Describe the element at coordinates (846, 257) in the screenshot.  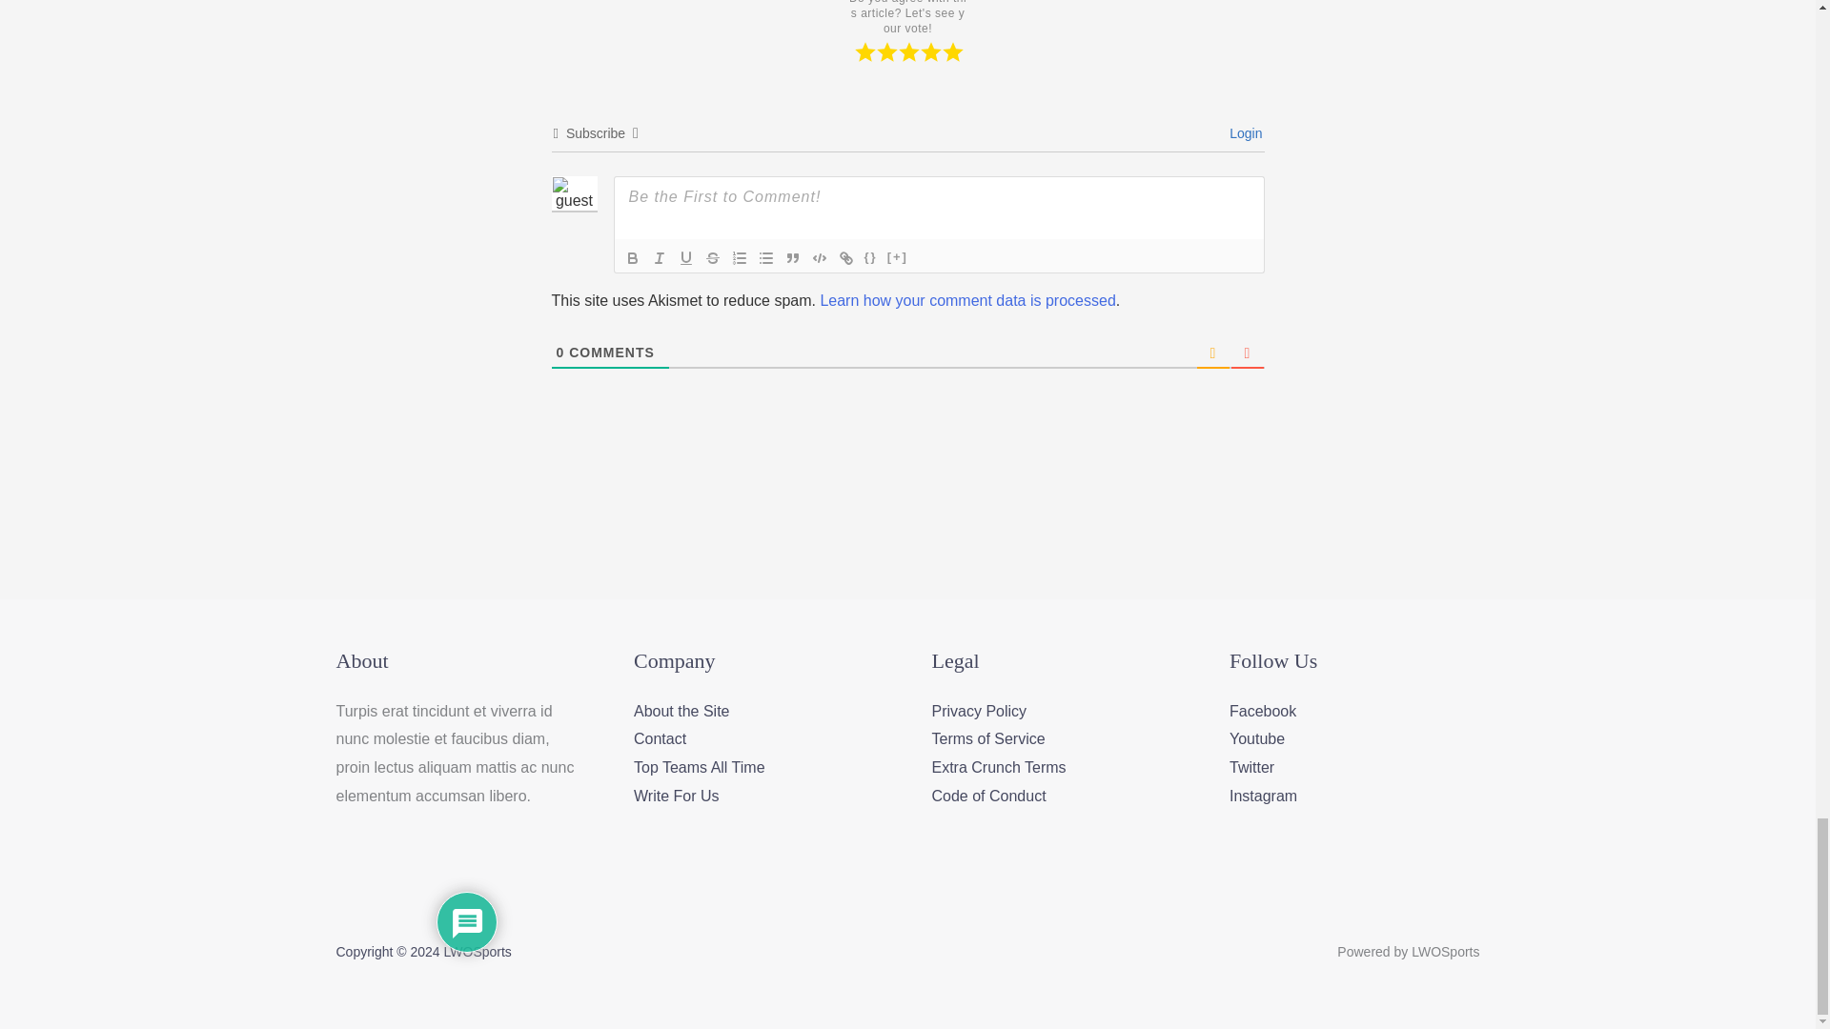
I see `Link` at that location.